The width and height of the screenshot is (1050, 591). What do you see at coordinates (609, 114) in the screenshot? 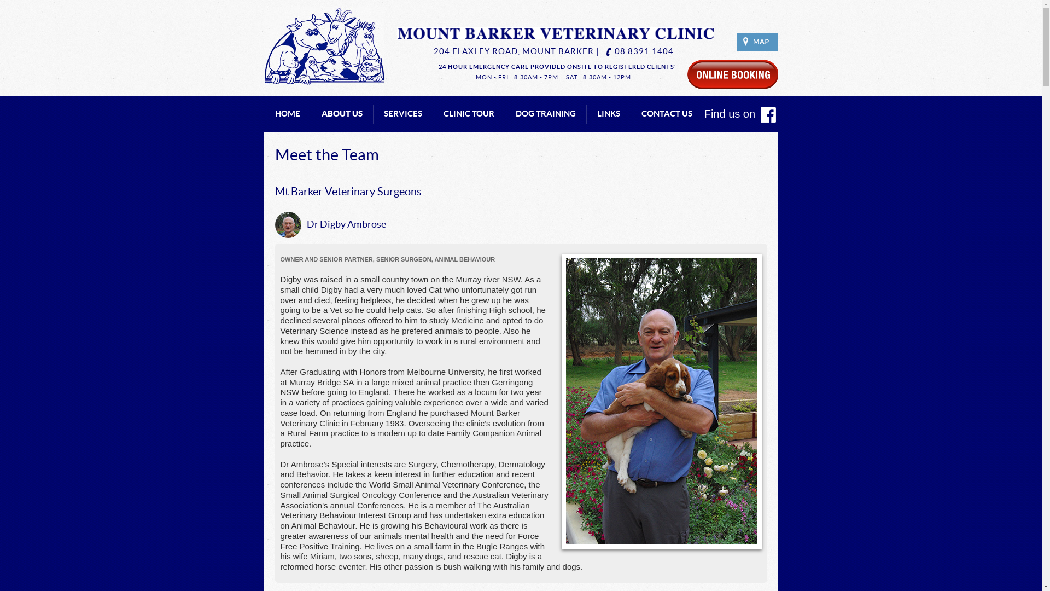
I see `LINKS` at bounding box center [609, 114].